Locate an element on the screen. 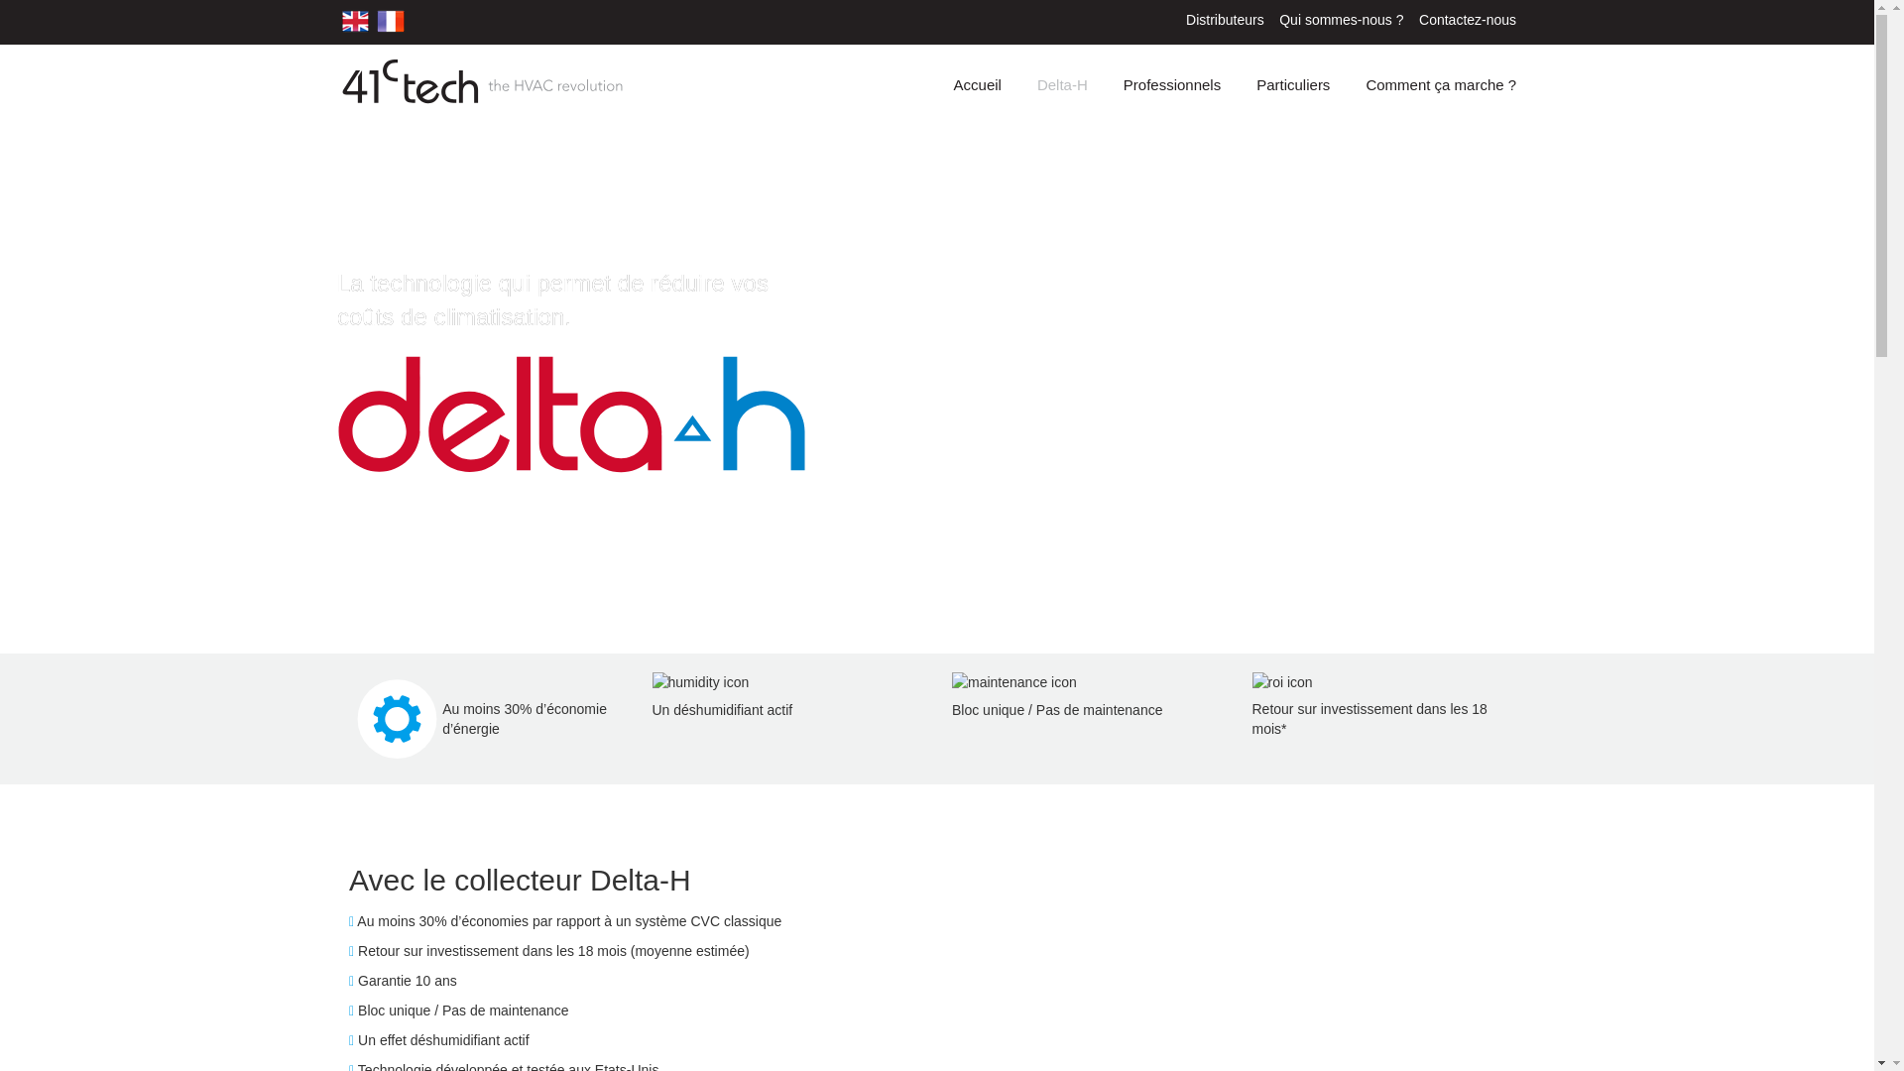  Contactez-nous is located at coordinates (1468, 20).